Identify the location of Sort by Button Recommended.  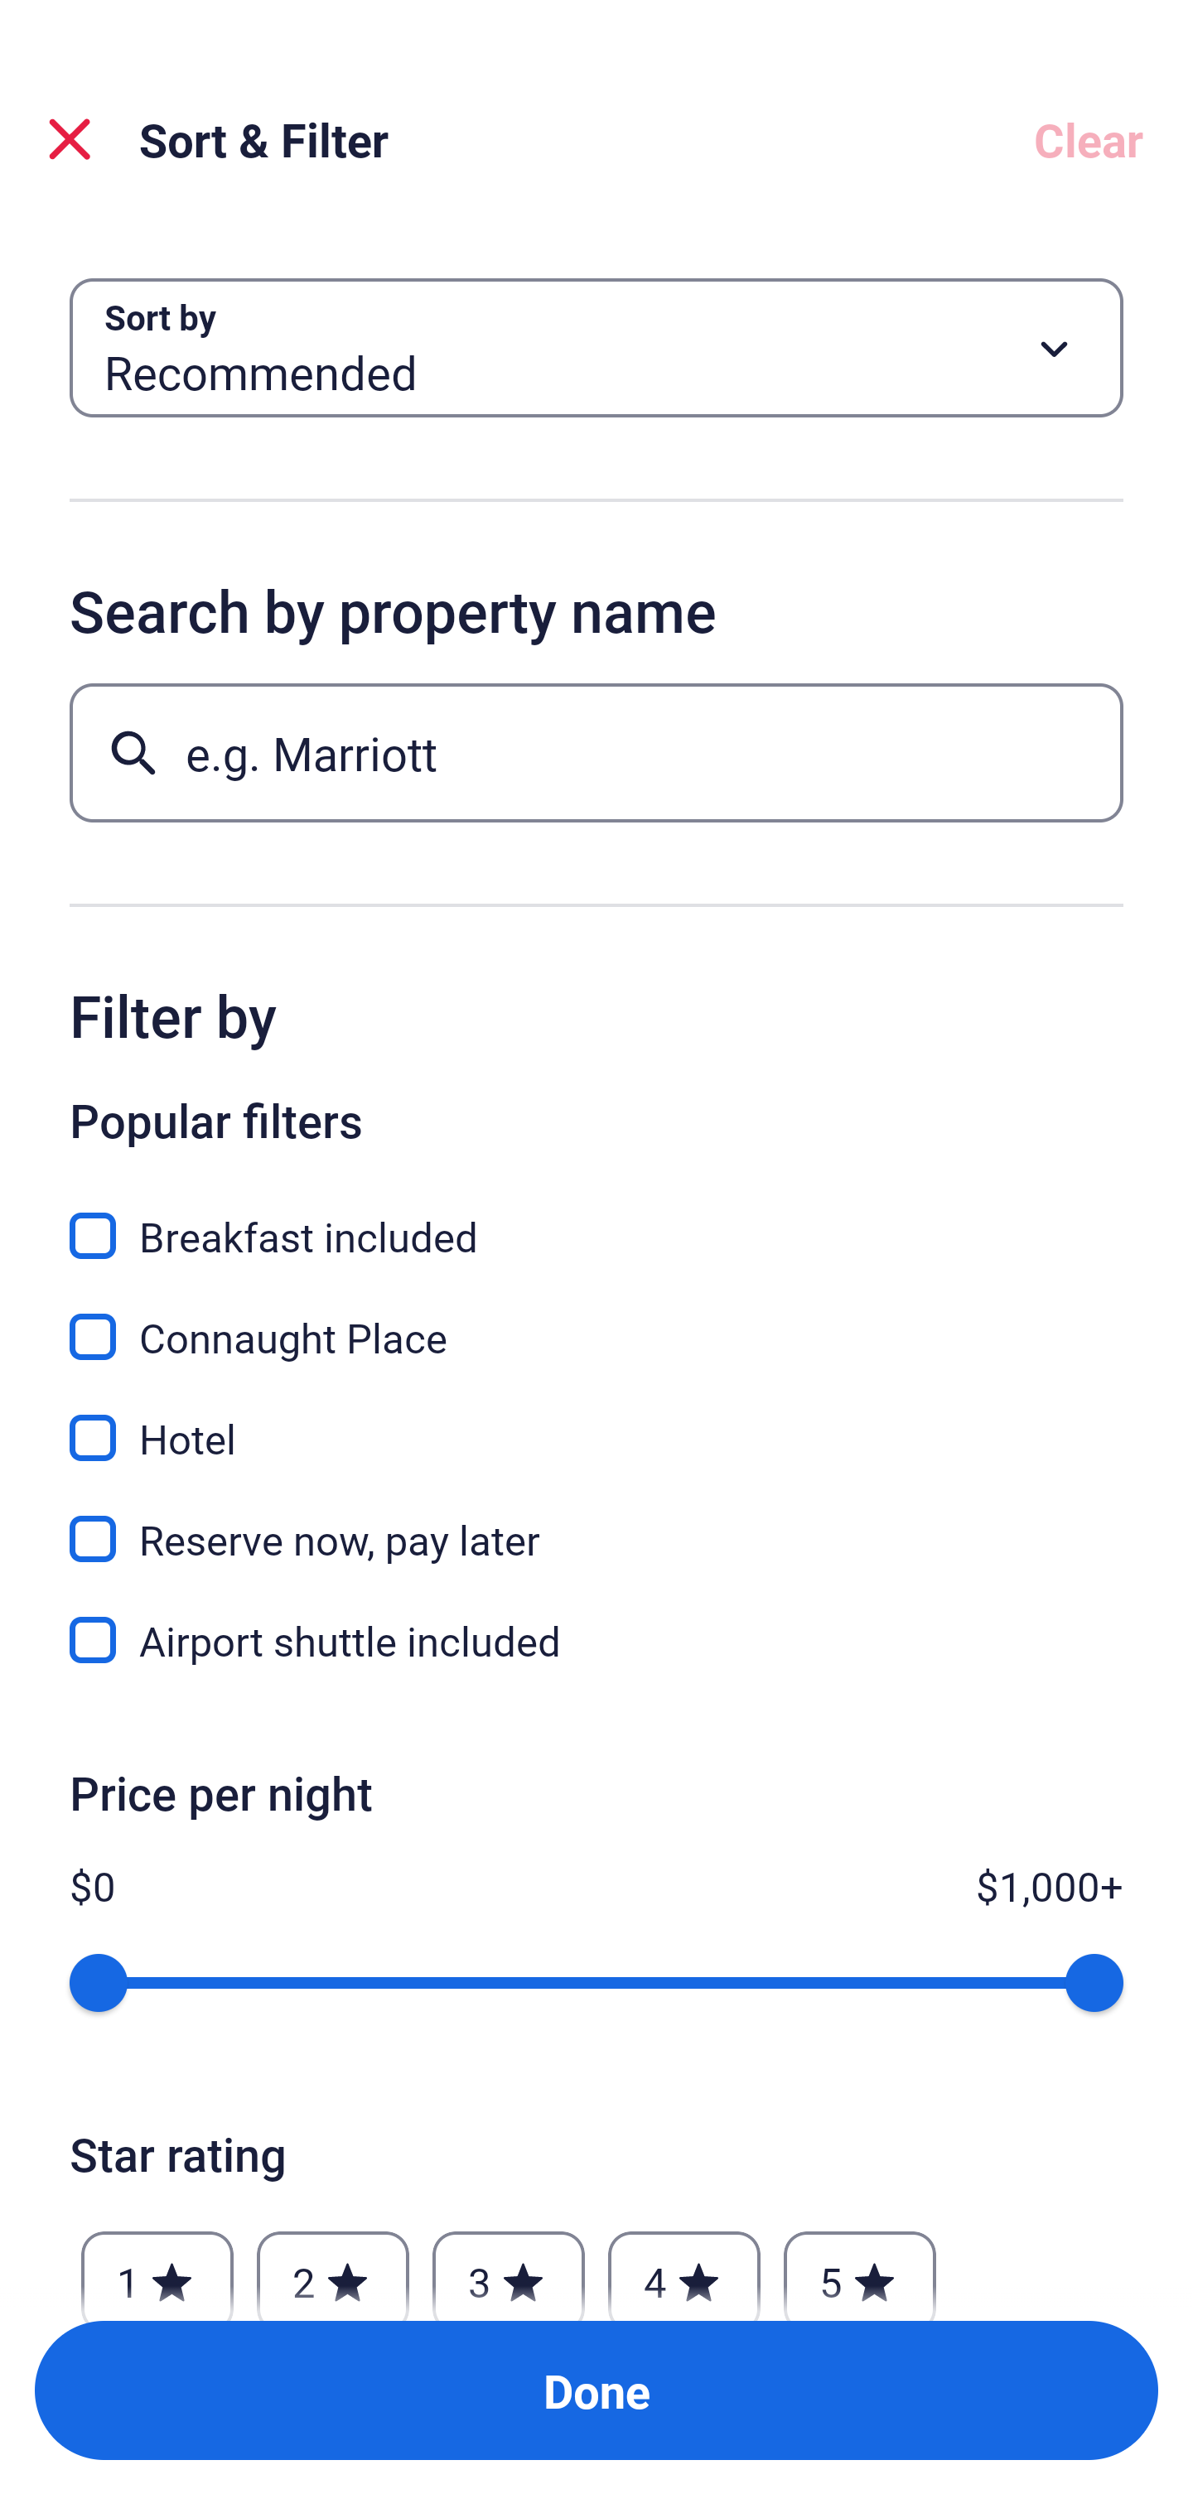
(596, 348).